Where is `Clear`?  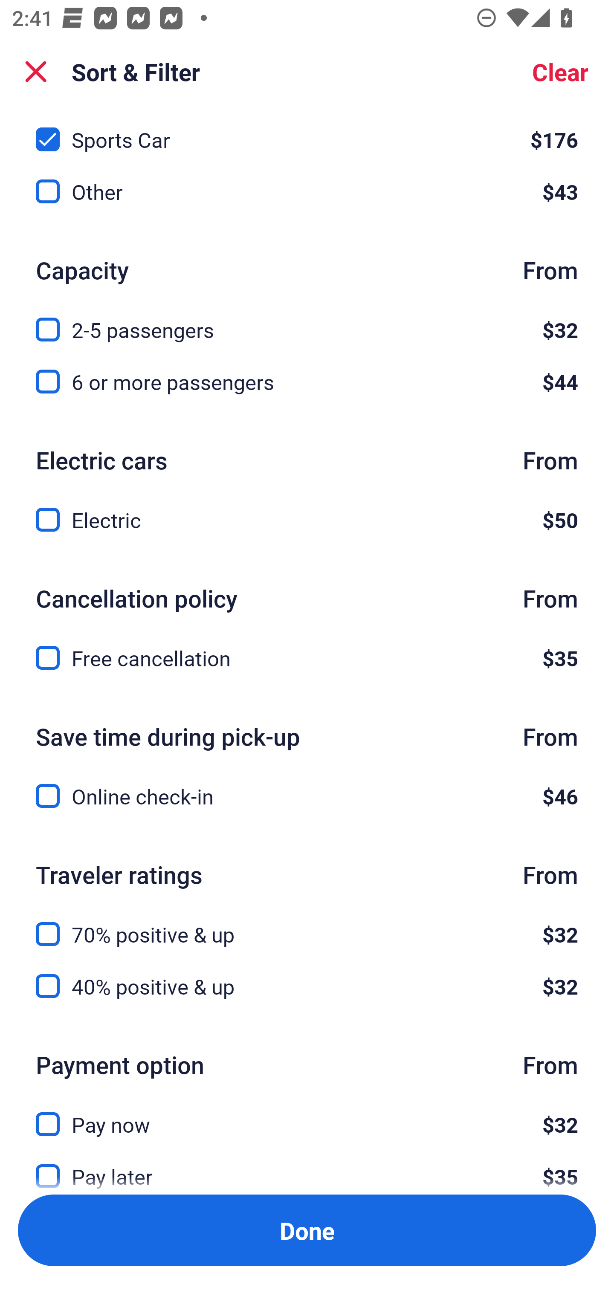 Clear is located at coordinates (560, 72).